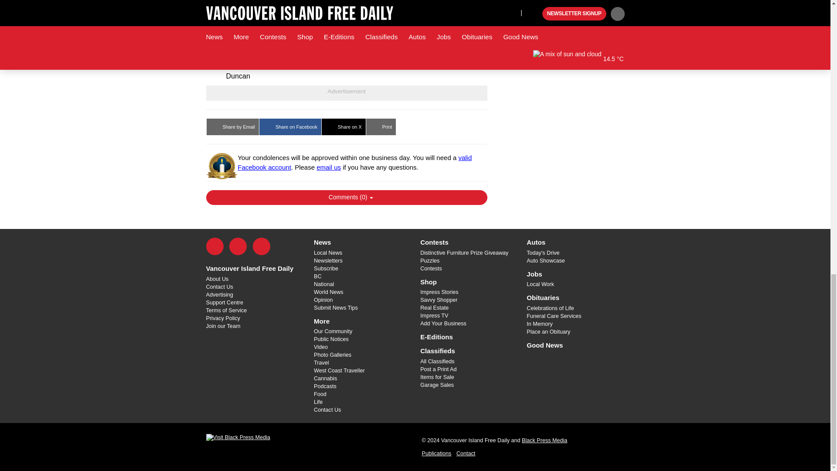 This screenshot has width=837, height=471. Describe the element at coordinates (346, 197) in the screenshot. I see `Show Comments` at that location.